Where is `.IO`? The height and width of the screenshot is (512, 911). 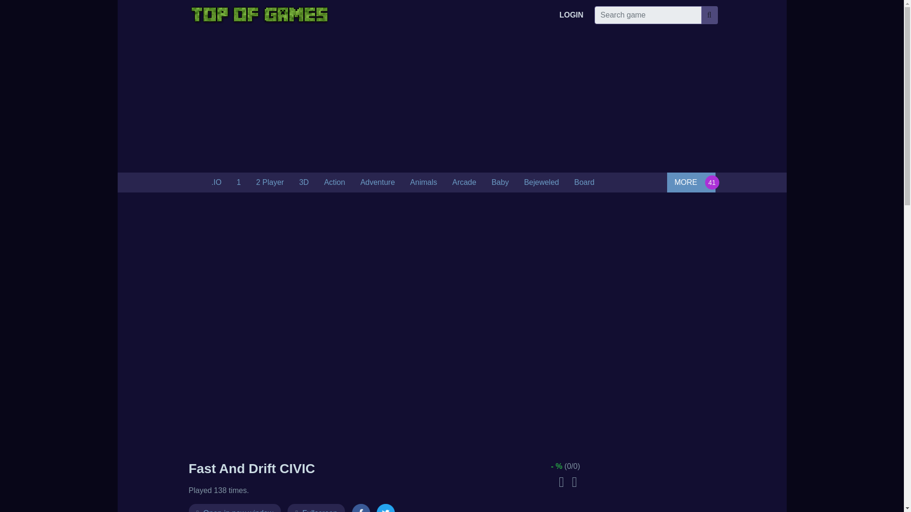 .IO is located at coordinates (216, 183).